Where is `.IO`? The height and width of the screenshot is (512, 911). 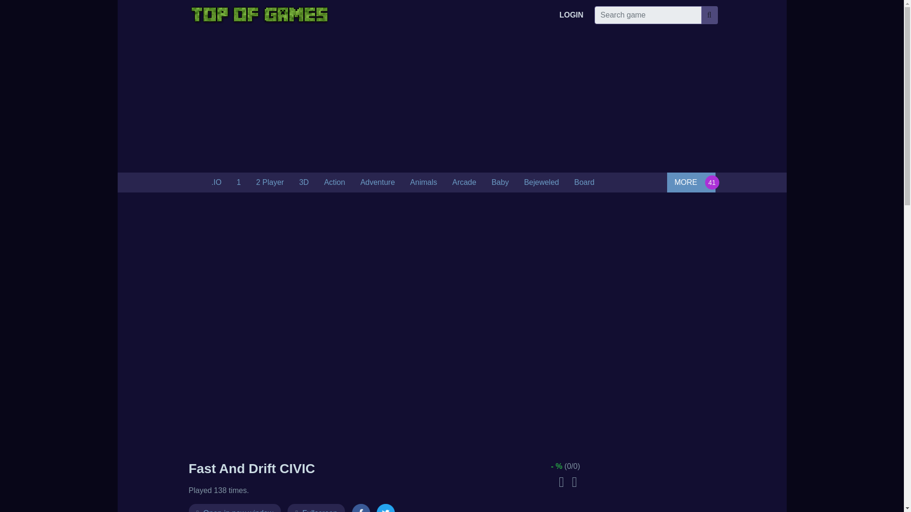 .IO is located at coordinates (216, 183).